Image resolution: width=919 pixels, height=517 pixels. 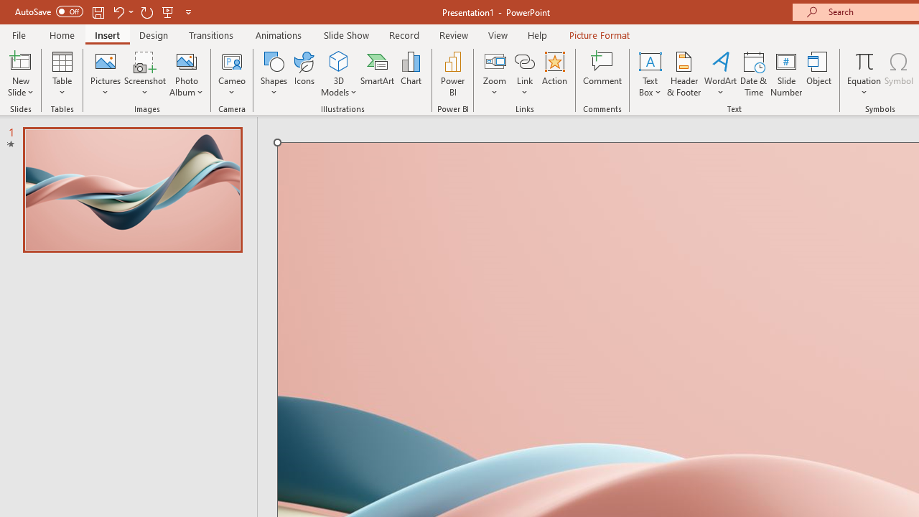 What do you see at coordinates (452, 73) in the screenshot?
I see `Power BI` at bounding box center [452, 73].